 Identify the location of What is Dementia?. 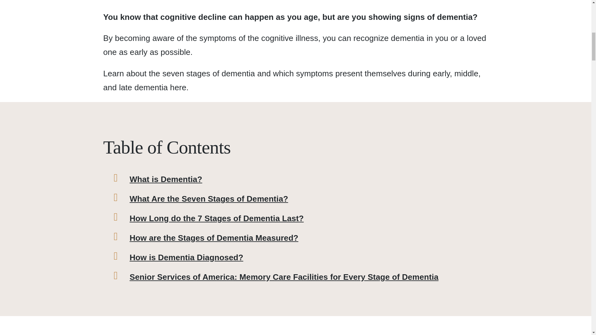
(309, 179).